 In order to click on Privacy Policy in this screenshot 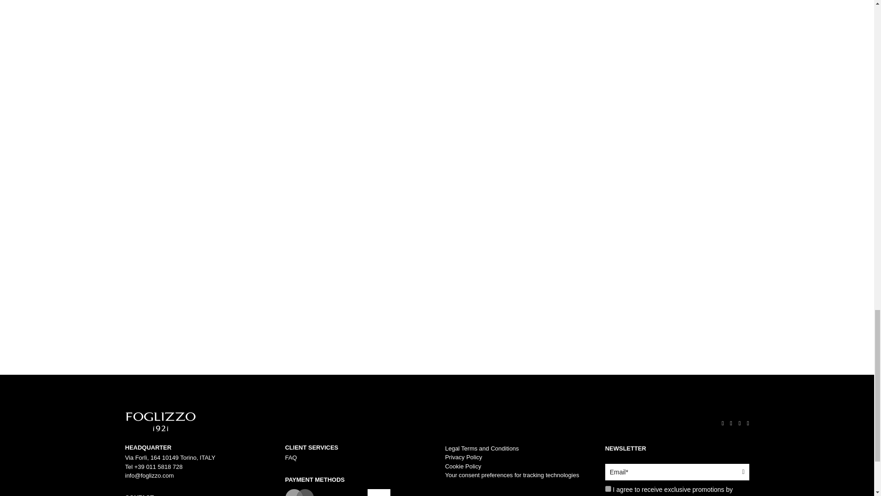, I will do `click(463, 457)`.